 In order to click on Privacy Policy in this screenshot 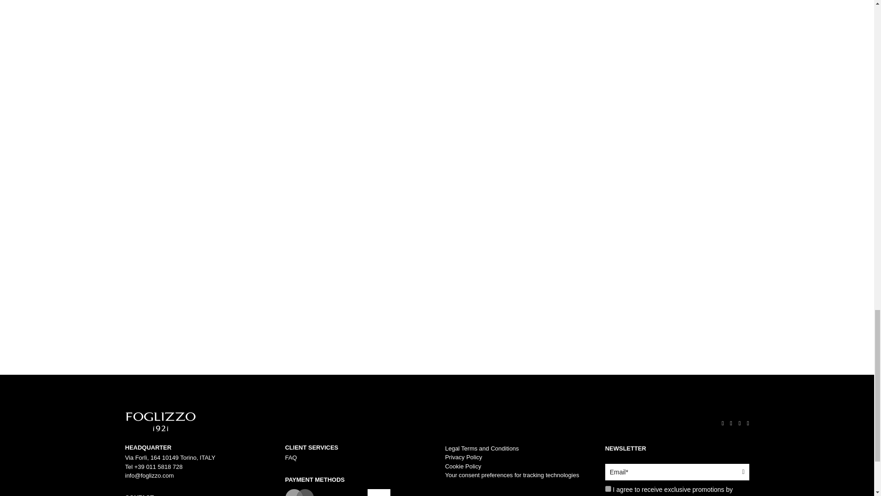, I will do `click(463, 457)`.